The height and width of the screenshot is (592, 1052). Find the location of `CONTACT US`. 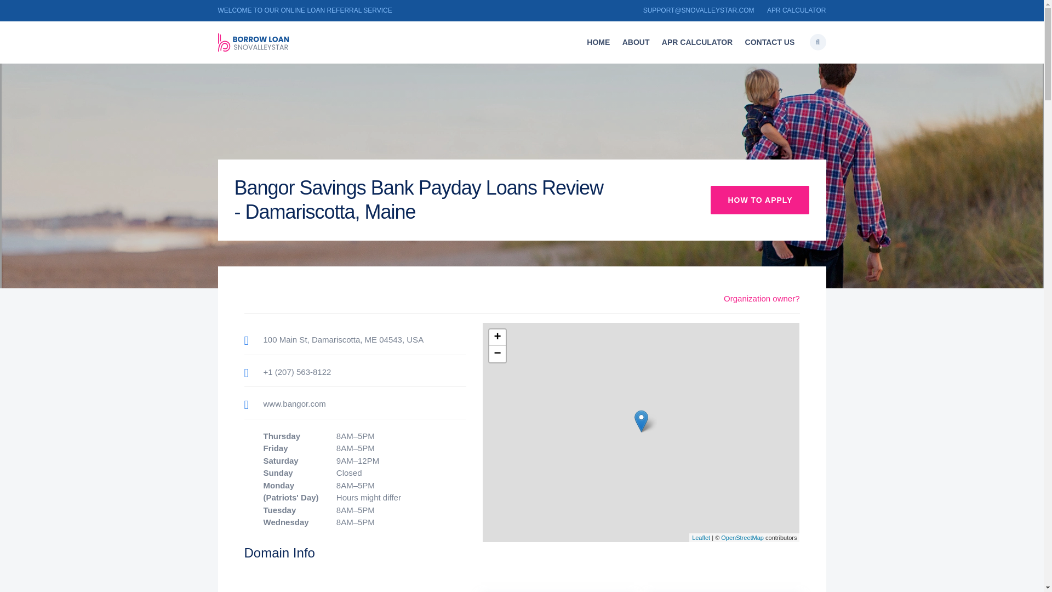

CONTACT US is located at coordinates (769, 43).